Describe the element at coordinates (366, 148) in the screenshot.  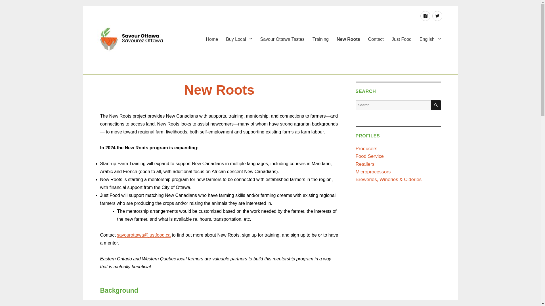
I see `Producers` at that location.